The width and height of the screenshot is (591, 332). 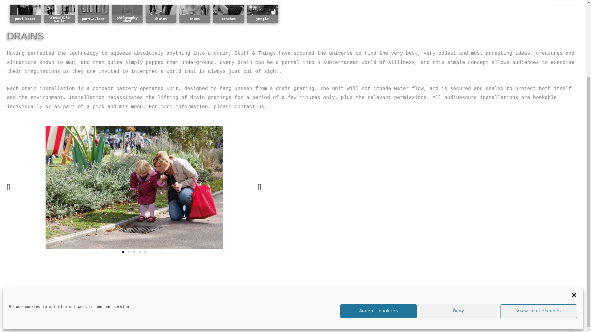 What do you see at coordinates (539, 215) in the screenshot?
I see `View preferences` at bounding box center [539, 215].